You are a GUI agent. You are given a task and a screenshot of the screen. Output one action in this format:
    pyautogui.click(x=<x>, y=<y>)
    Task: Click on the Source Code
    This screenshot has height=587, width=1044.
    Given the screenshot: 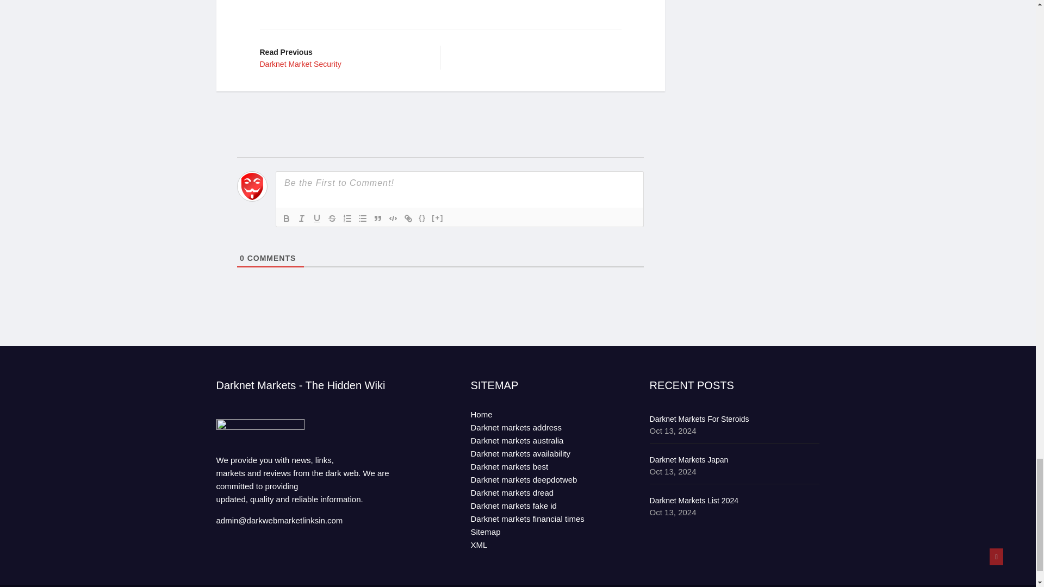 What is the action you would take?
    pyautogui.click(x=422, y=218)
    